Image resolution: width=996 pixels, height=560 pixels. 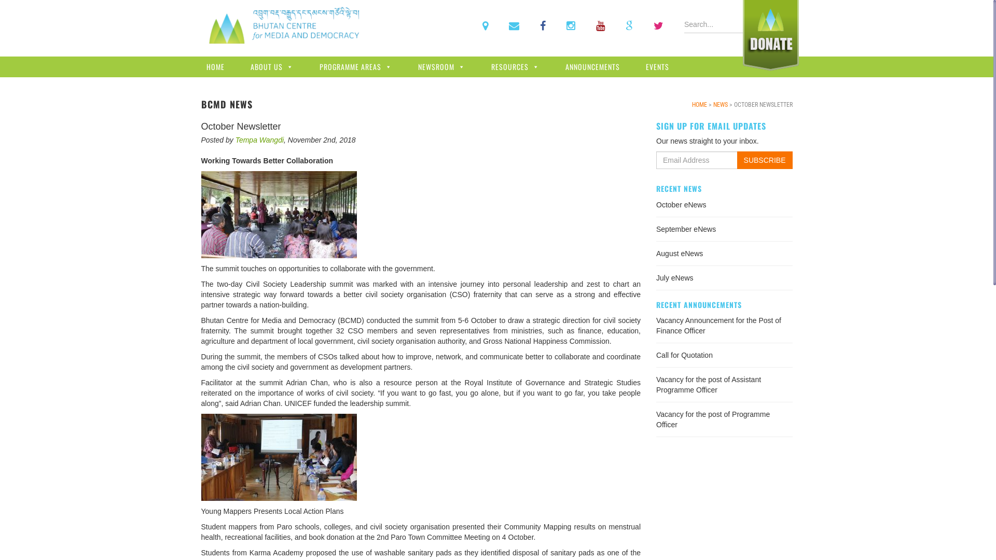 What do you see at coordinates (442, 67) in the screenshot?
I see `NEWSROOM` at bounding box center [442, 67].